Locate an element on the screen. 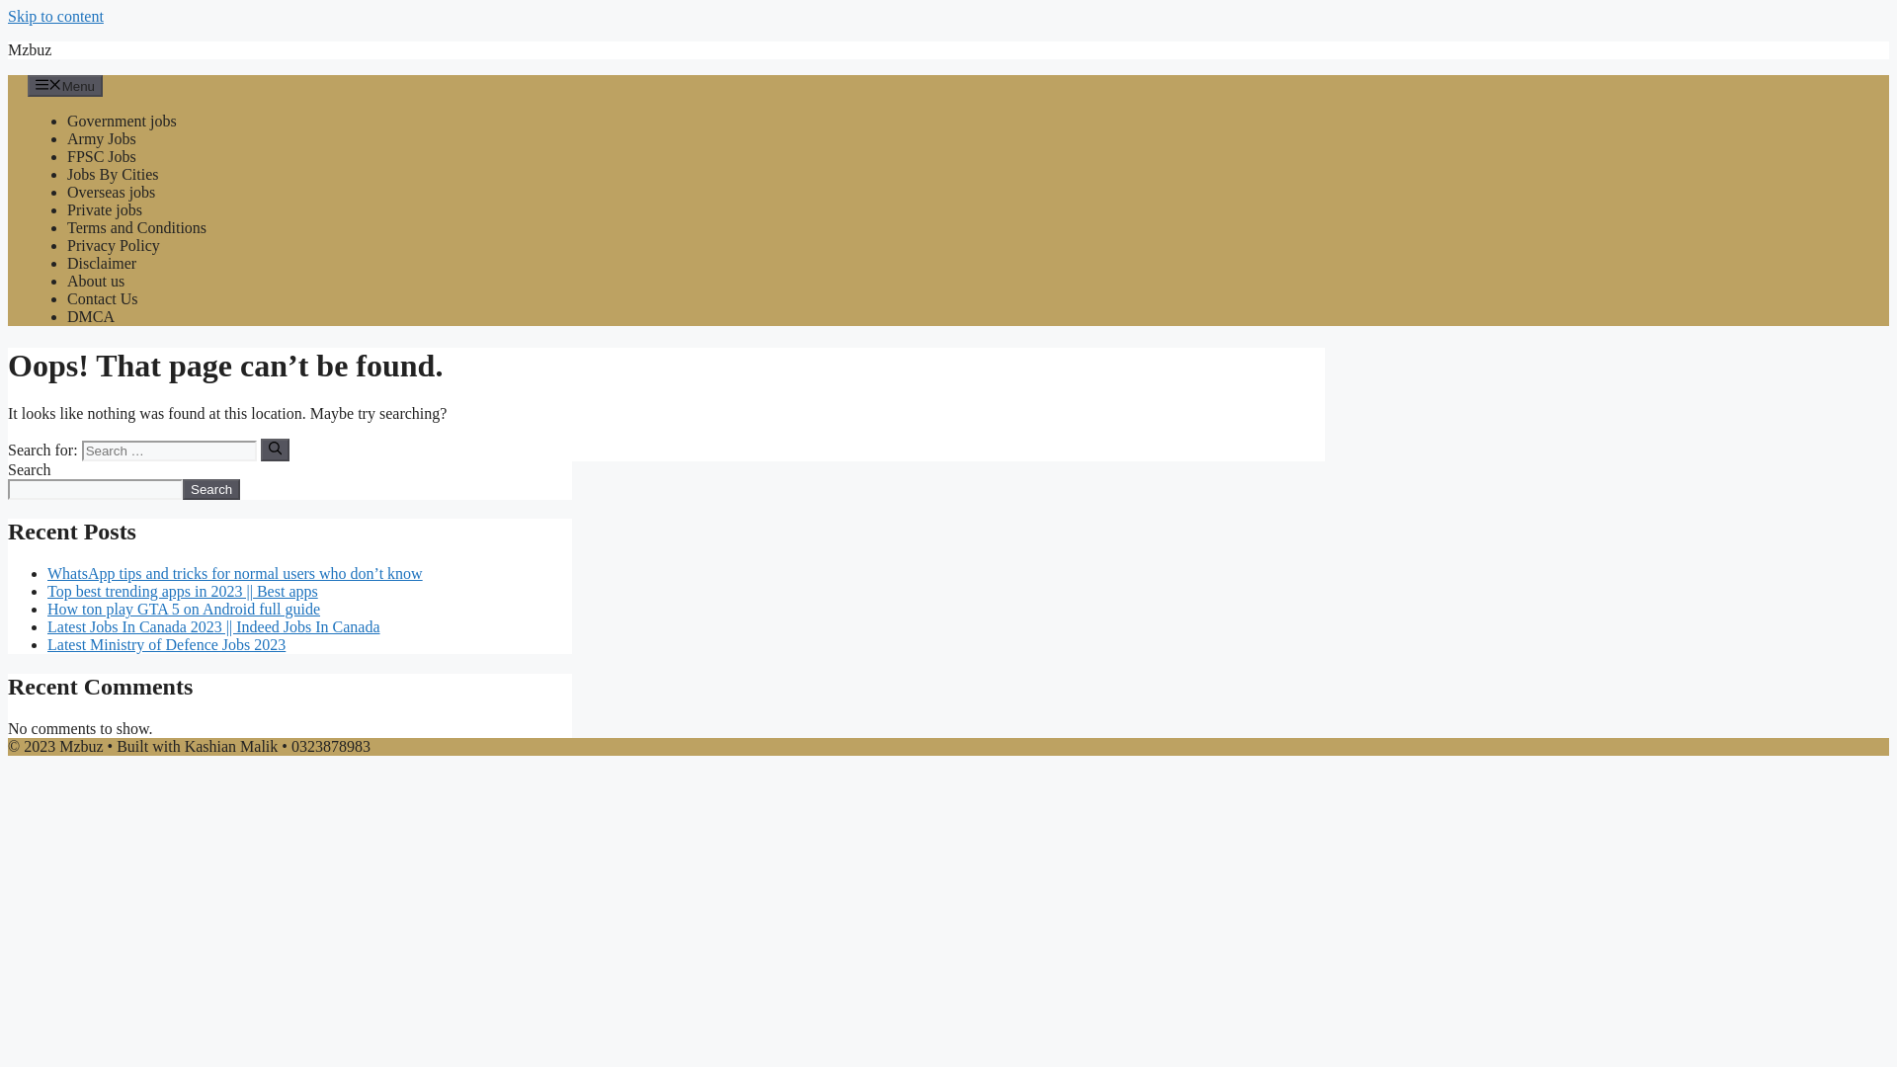 Image resolution: width=1897 pixels, height=1067 pixels. Terms and Conditions is located at coordinates (136, 227).